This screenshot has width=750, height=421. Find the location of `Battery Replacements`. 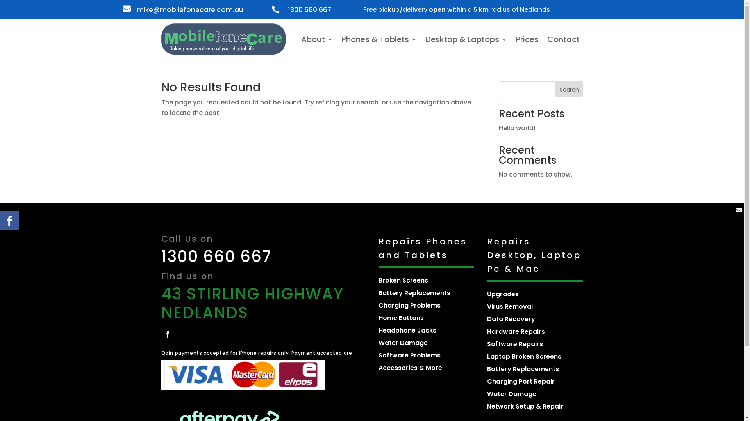

Battery Replacements is located at coordinates (523, 369).